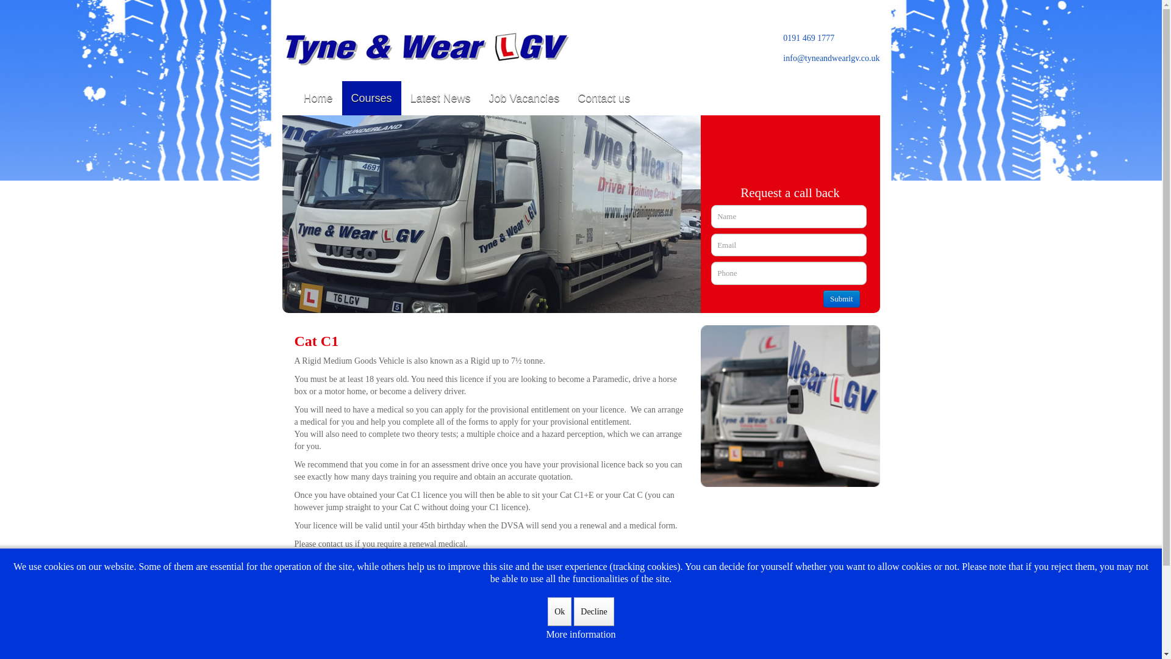  Describe the element at coordinates (317, 98) in the screenshot. I see `Home` at that location.